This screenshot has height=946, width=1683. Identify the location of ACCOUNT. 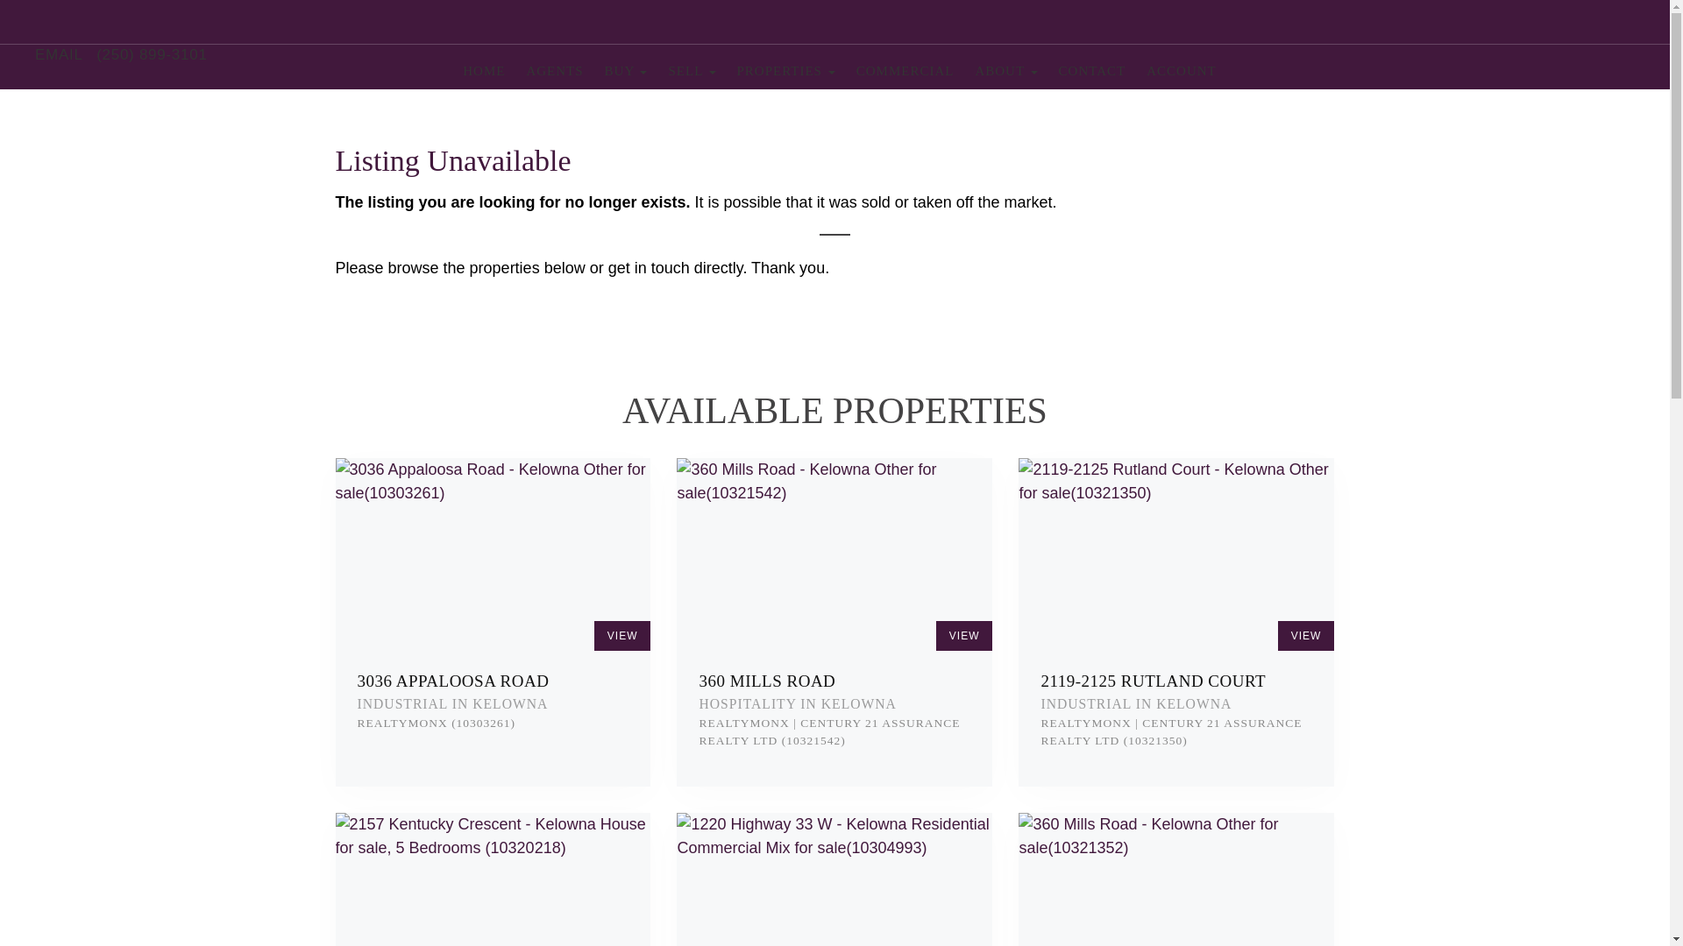
(1176, 70).